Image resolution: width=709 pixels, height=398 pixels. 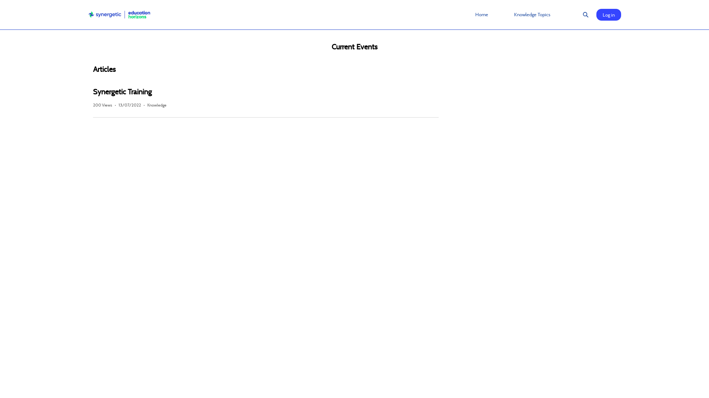 What do you see at coordinates (532, 14) in the screenshot?
I see `Knowledge Topics` at bounding box center [532, 14].